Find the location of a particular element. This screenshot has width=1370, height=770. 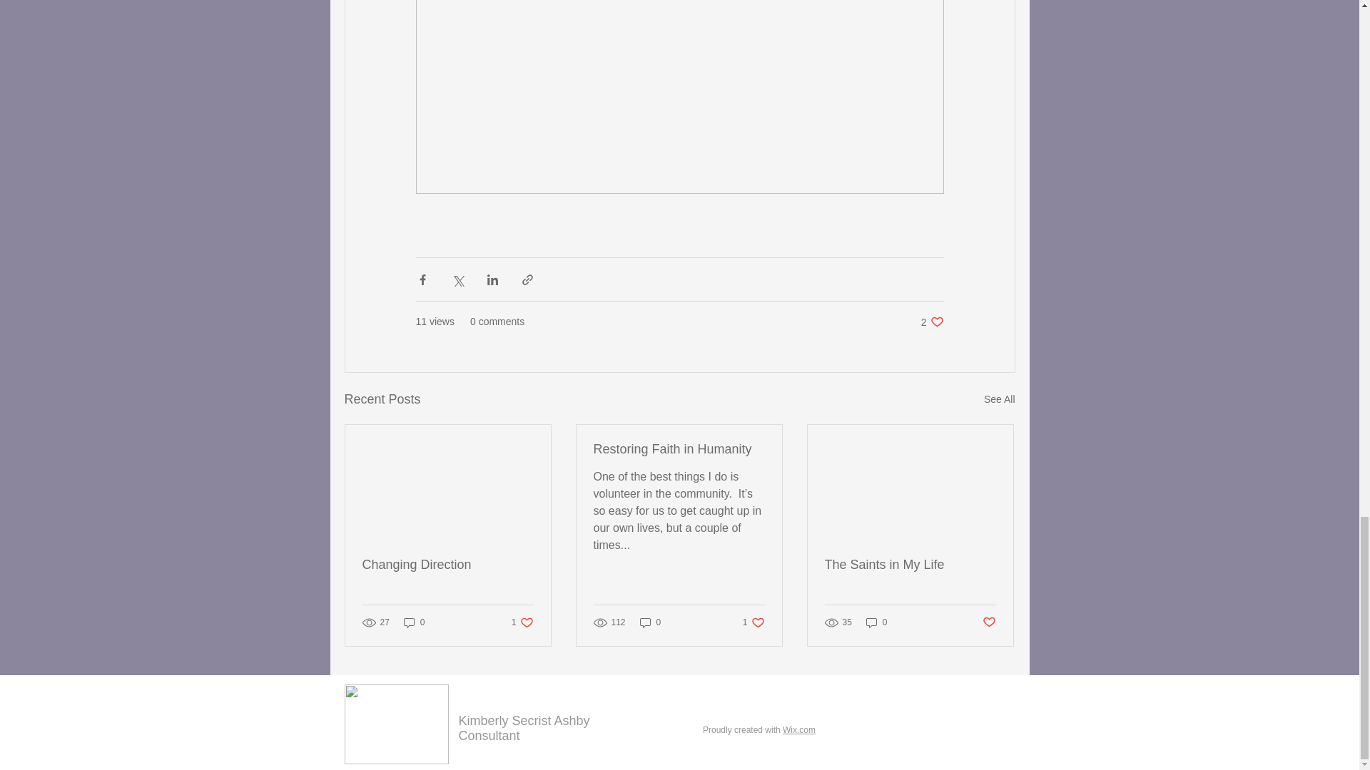

The Saints in My Life is located at coordinates (940, 753).